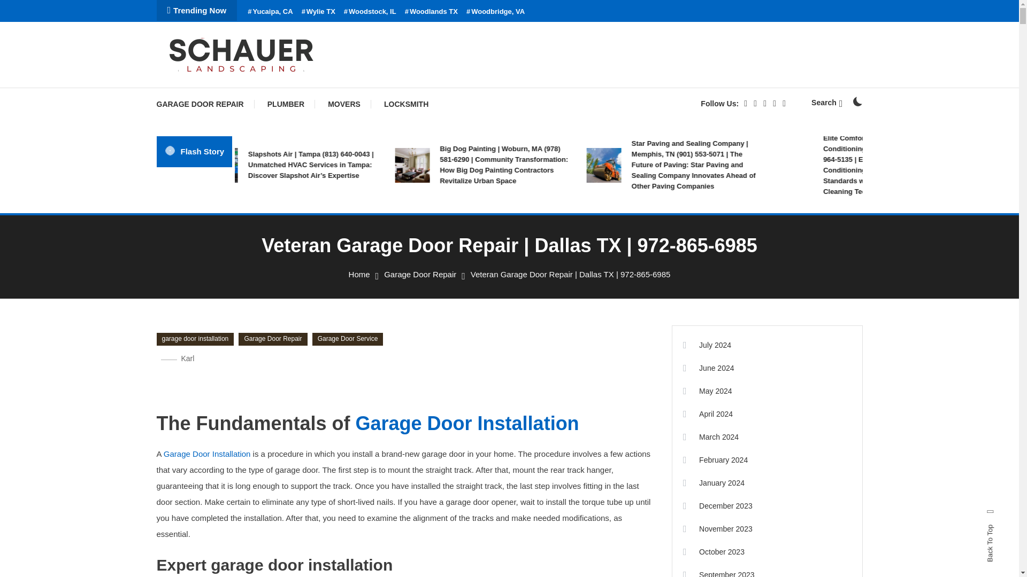 The height and width of the screenshot is (577, 1027). I want to click on on, so click(857, 102).